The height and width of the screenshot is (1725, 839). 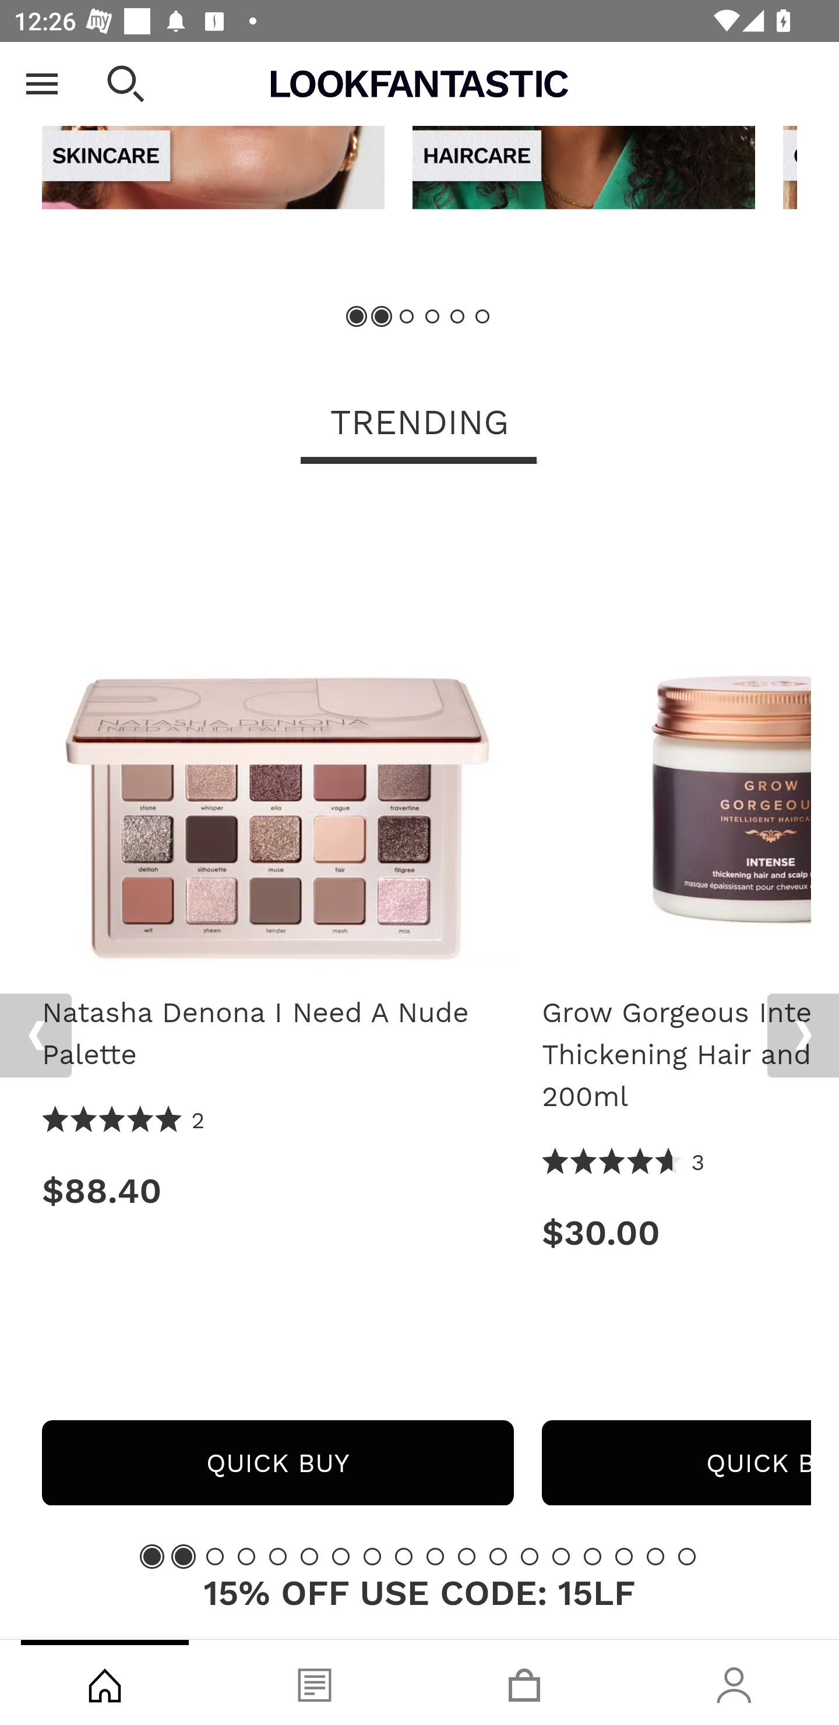 What do you see at coordinates (560, 1557) in the screenshot?
I see `Slide 14` at bounding box center [560, 1557].